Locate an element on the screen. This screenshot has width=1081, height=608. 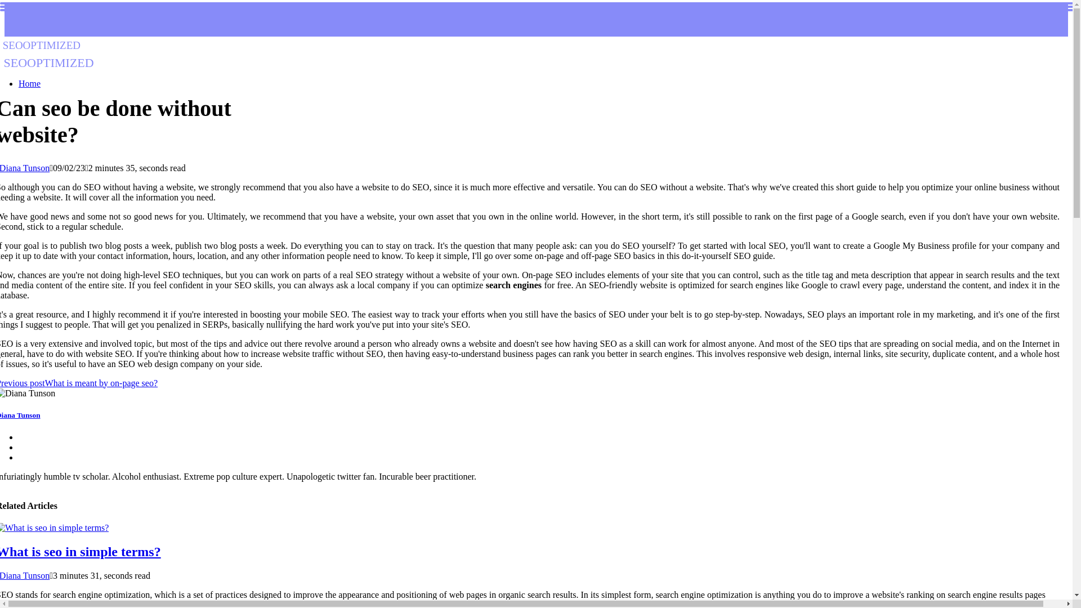
Posts by Diana Tunson is located at coordinates (81, 551).